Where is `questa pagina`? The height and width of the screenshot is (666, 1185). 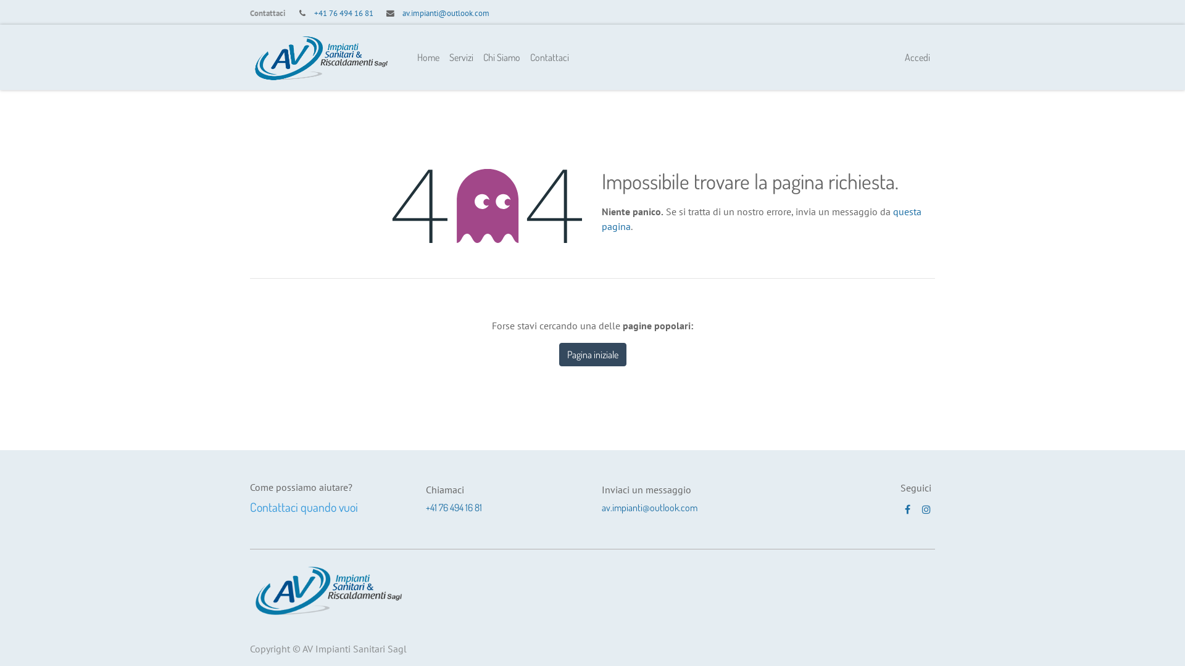 questa pagina is located at coordinates (762, 219).